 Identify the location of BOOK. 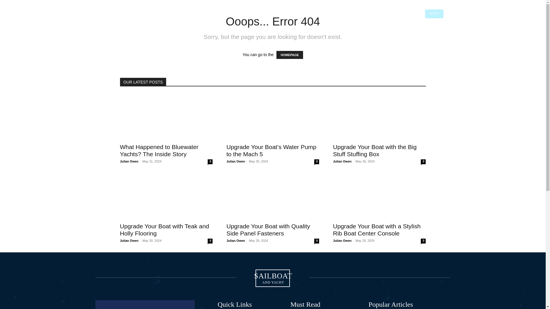
(434, 13).